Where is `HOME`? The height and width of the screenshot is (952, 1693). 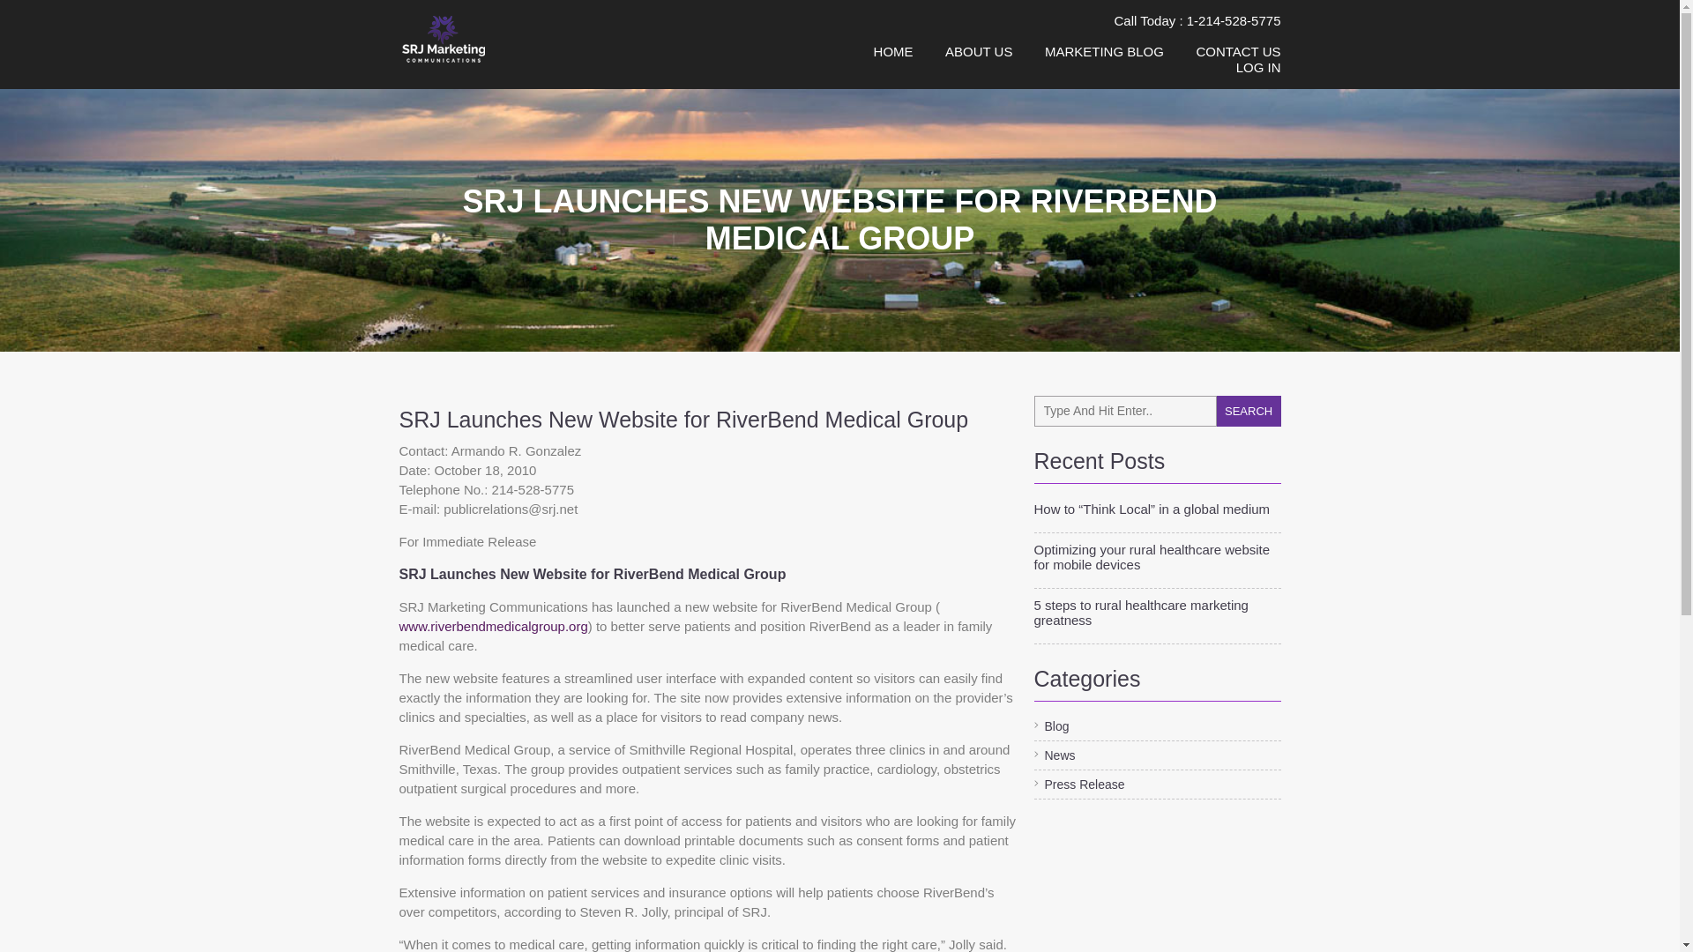 HOME is located at coordinates (893, 51).